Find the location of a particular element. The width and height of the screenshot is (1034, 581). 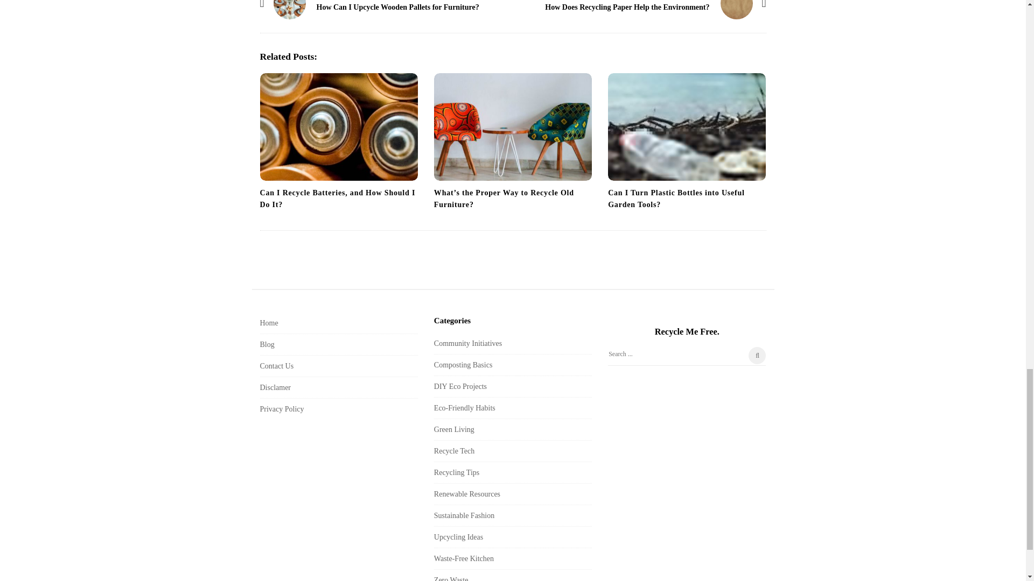

How Can I Upcycle Wooden Pallets for Furniture? is located at coordinates (397, 7).